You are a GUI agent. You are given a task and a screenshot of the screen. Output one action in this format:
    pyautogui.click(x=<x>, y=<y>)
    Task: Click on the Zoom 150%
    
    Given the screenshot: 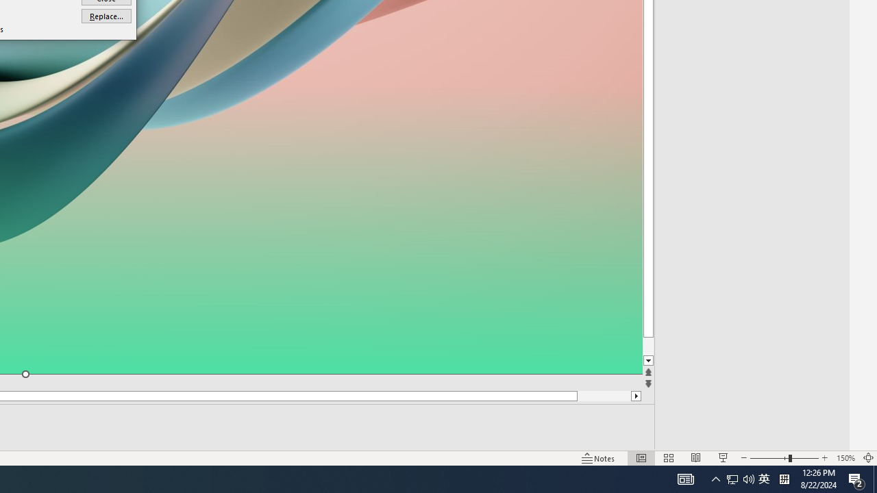 What is the action you would take?
    pyautogui.click(x=845, y=457)
    